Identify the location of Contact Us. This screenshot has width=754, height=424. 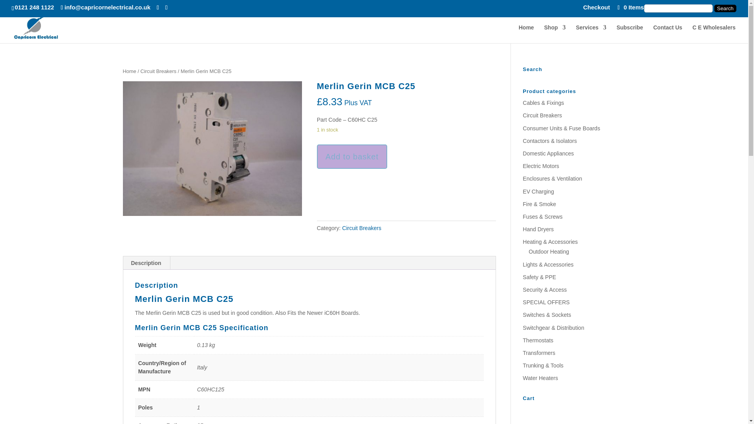
(668, 34).